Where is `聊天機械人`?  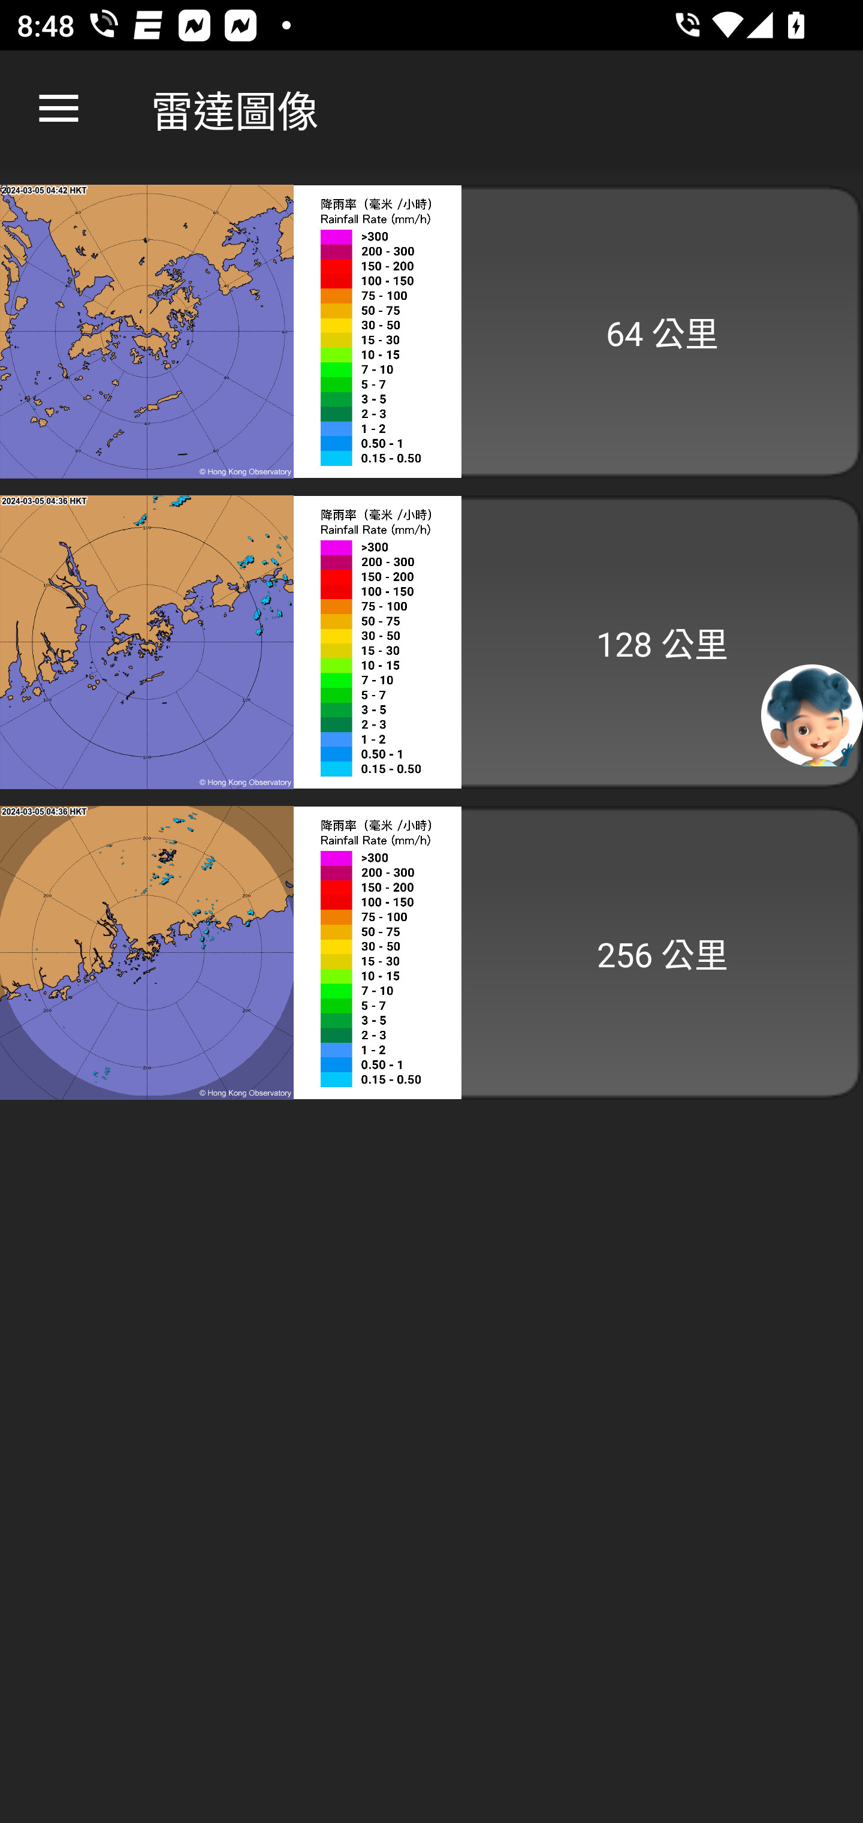 聊天機械人 is located at coordinates (812, 714).